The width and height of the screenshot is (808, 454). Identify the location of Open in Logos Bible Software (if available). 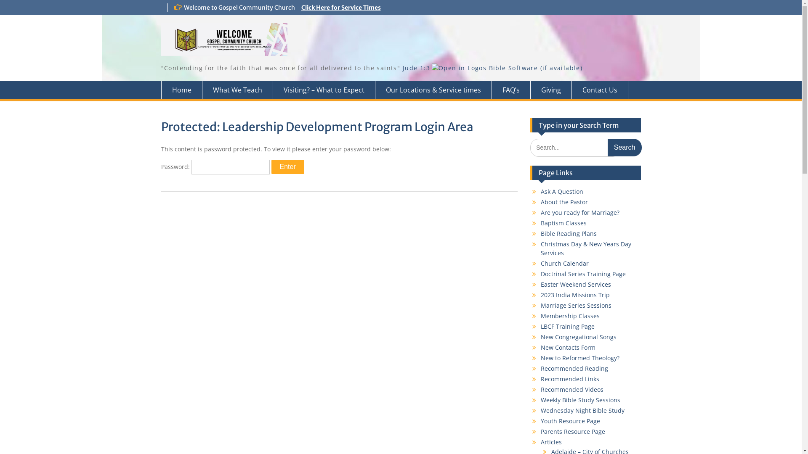
(507, 68).